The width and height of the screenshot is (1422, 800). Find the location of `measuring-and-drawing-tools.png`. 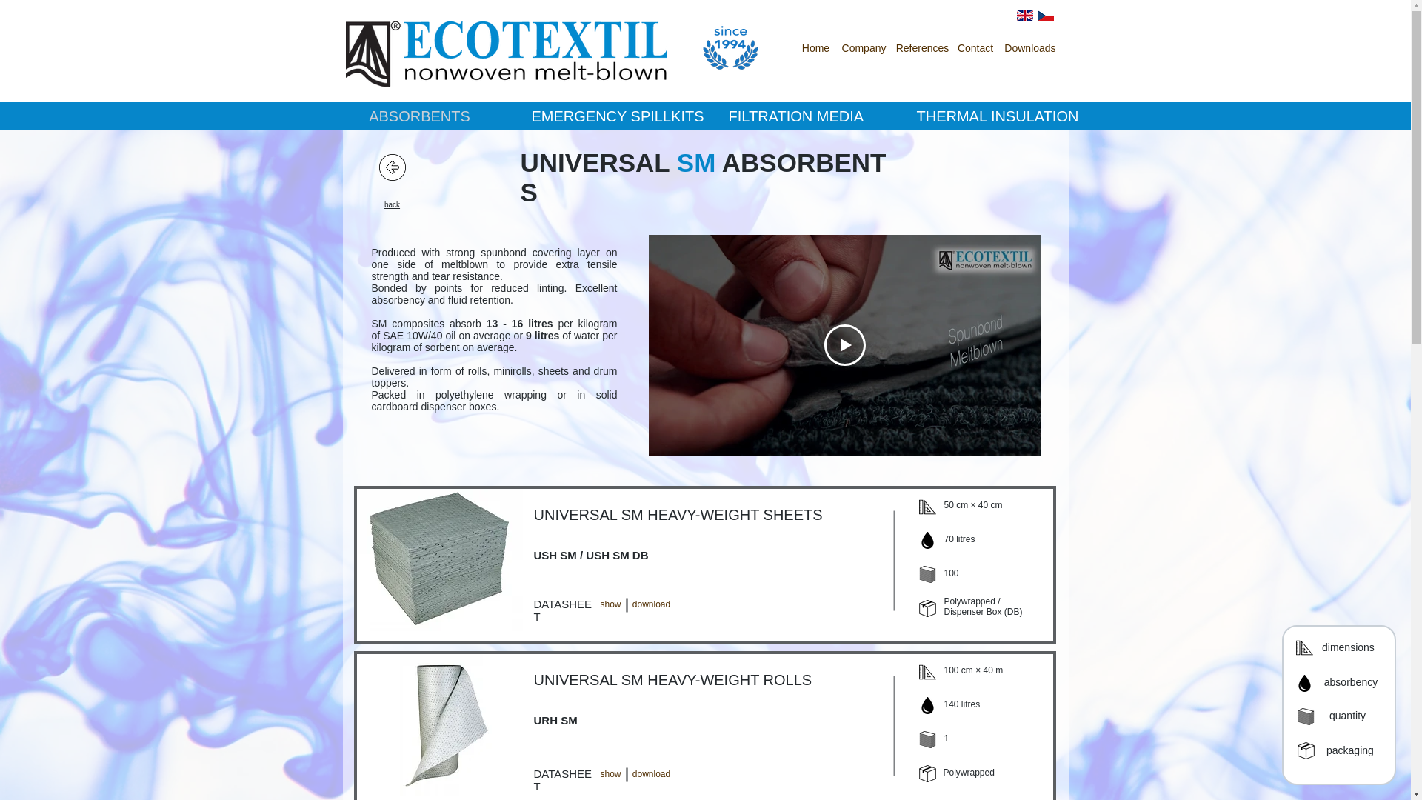

measuring-and-drawing-tools.png is located at coordinates (927, 673).